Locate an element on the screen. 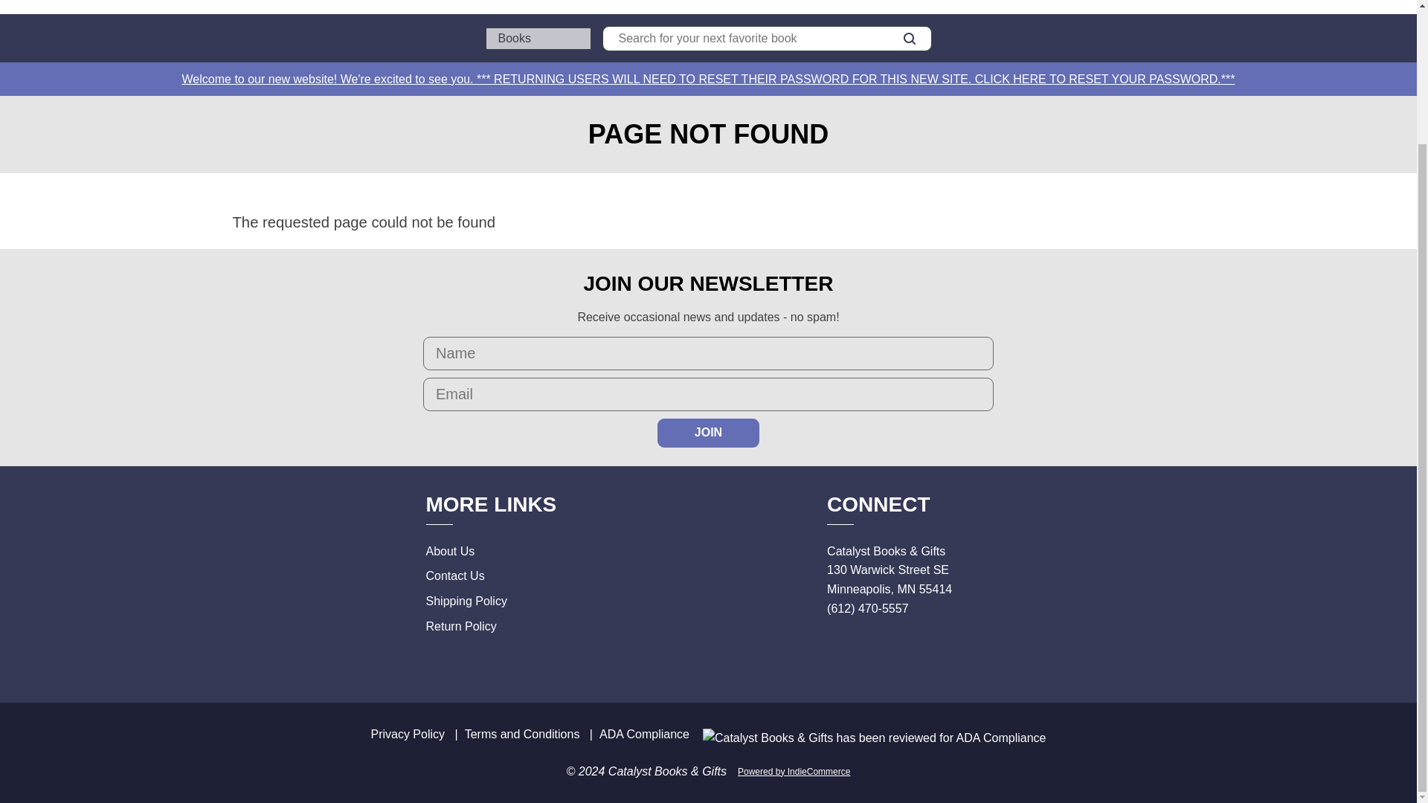  ADA Compliance is located at coordinates (644, 733).